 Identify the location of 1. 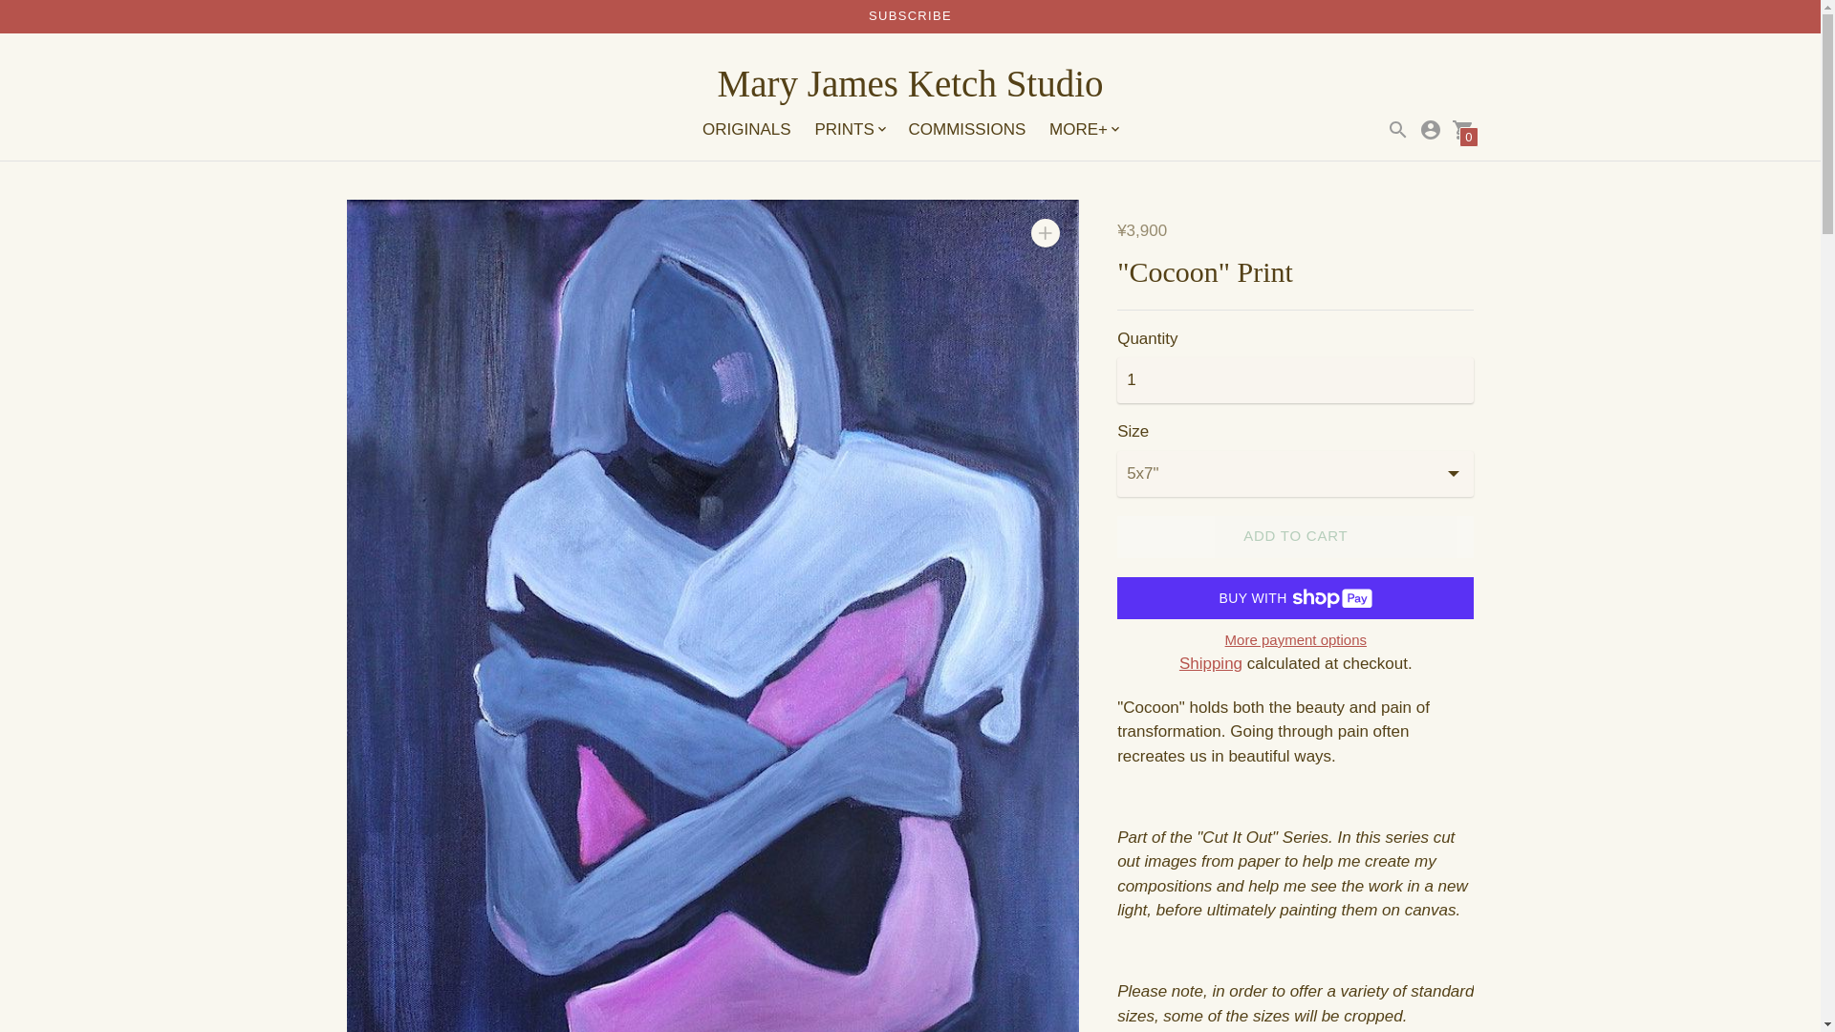
(1295, 380).